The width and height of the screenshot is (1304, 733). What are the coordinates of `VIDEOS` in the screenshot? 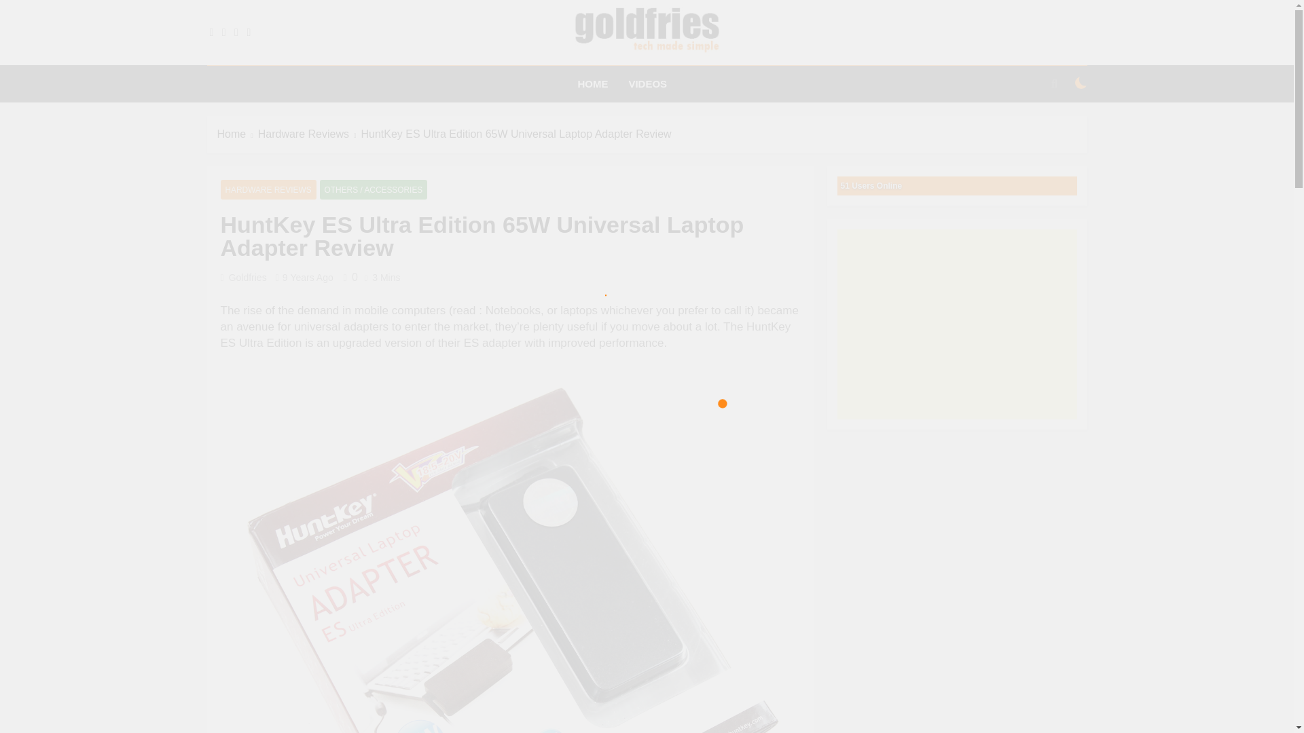 It's located at (647, 84).